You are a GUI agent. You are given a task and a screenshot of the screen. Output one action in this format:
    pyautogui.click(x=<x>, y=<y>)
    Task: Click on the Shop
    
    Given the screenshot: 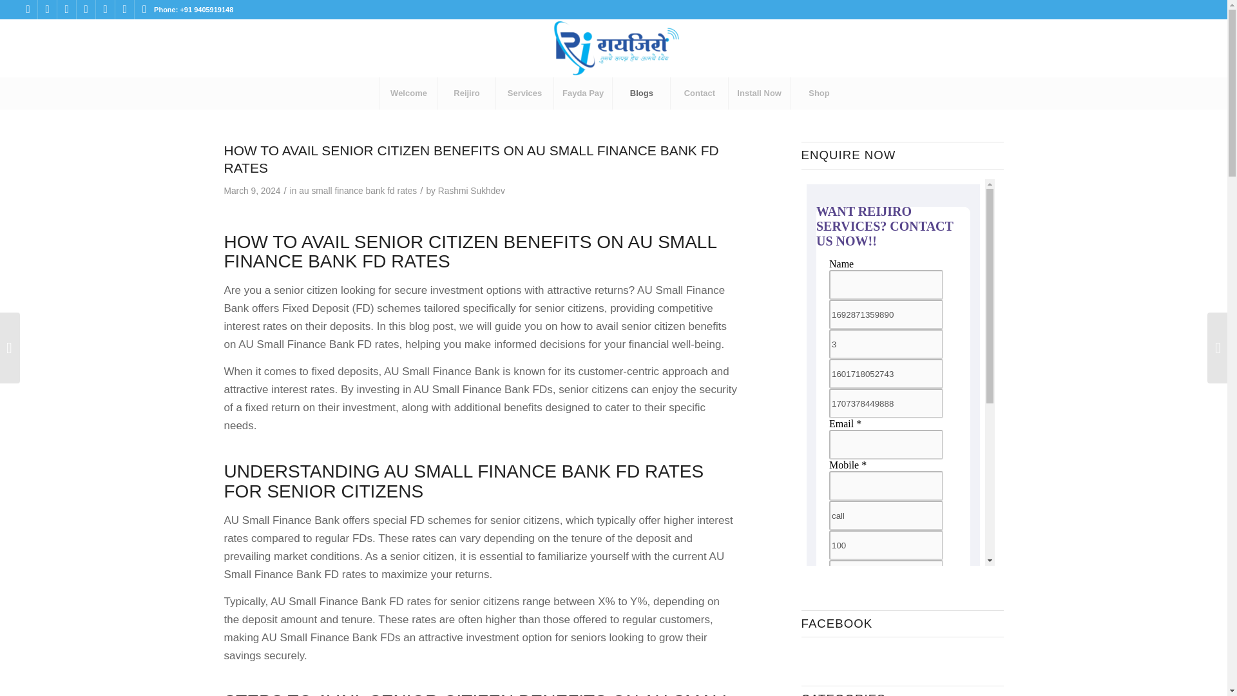 What is the action you would take?
    pyautogui.click(x=818, y=93)
    